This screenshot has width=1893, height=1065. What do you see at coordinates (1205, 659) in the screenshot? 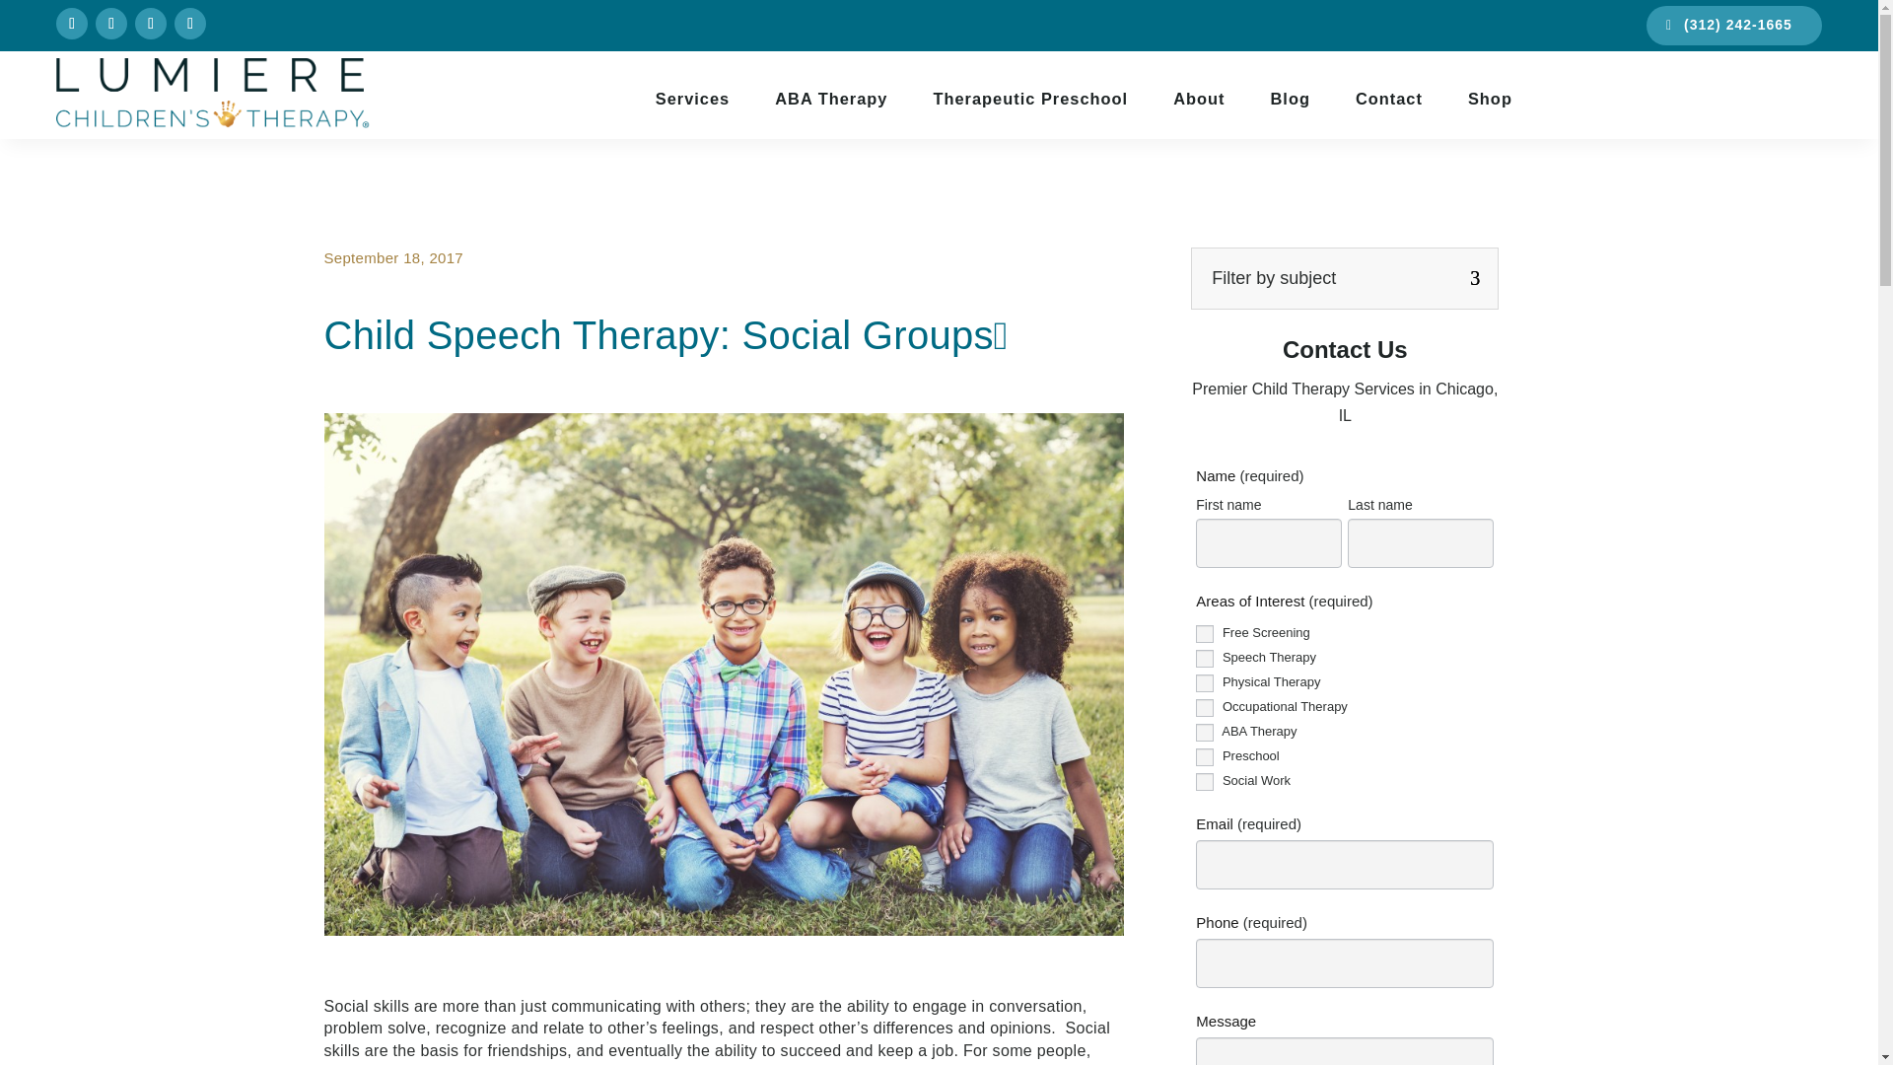
I see `Speech Therapy` at bounding box center [1205, 659].